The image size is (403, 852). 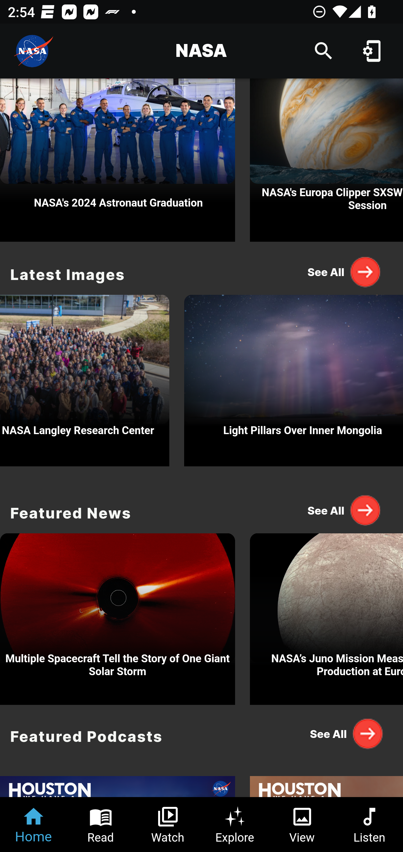 What do you see at coordinates (326, 160) in the screenshot?
I see `NASA's Europa Clipper SXSW 2024 Opening Session` at bounding box center [326, 160].